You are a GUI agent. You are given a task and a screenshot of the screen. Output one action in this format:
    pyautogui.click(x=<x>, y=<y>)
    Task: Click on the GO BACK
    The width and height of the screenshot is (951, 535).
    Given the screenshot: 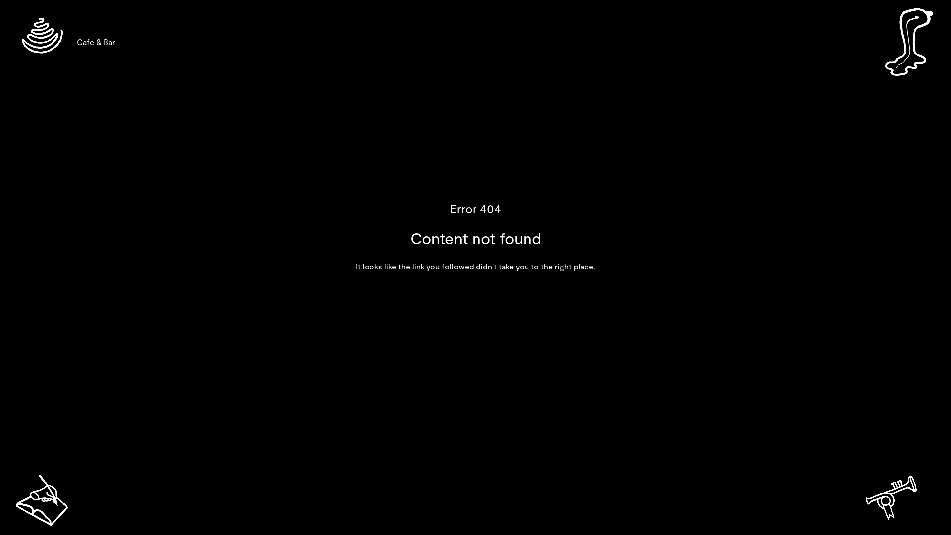 What is the action you would take?
    pyautogui.click(x=475, y=294)
    